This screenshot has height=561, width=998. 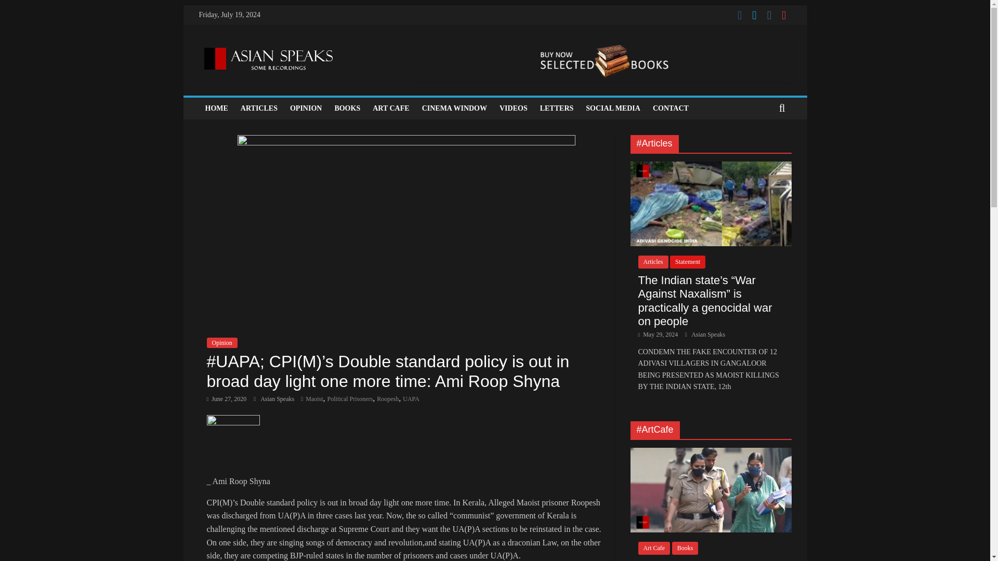 I want to click on Roopesh, so click(x=388, y=399).